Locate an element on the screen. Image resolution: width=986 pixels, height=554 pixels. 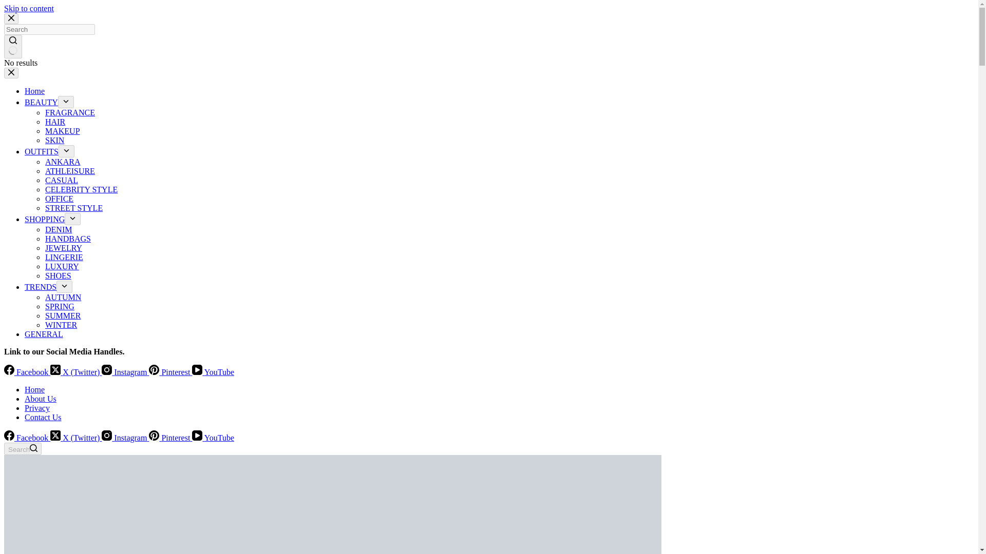
JEWELRY is located at coordinates (64, 248).